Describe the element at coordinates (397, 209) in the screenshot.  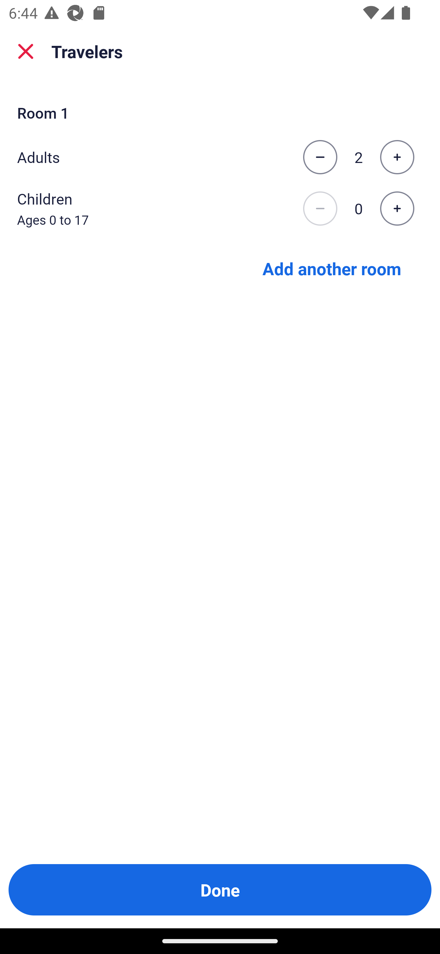
I see `Increase the number of children` at that location.